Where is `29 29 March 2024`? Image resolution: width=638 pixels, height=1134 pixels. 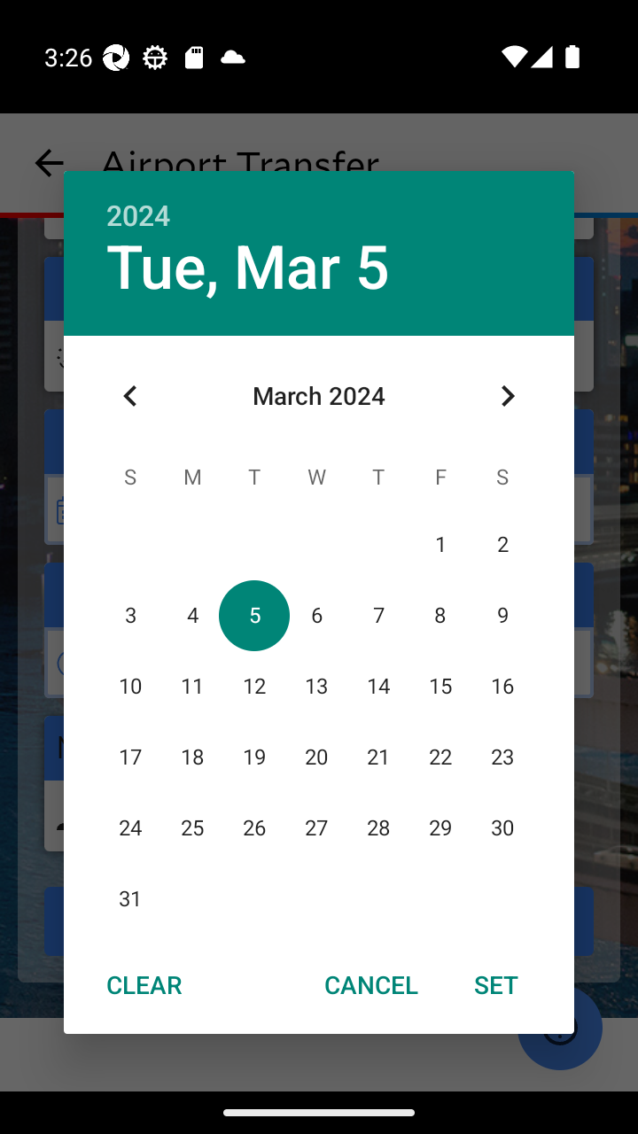
29 29 March 2024 is located at coordinates (440, 827).